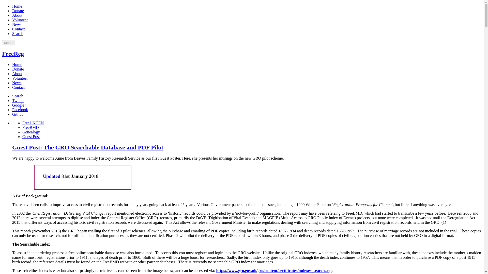 The height and width of the screenshot is (274, 488). What do you see at coordinates (8, 43) in the screenshot?
I see `Menu` at bounding box center [8, 43].